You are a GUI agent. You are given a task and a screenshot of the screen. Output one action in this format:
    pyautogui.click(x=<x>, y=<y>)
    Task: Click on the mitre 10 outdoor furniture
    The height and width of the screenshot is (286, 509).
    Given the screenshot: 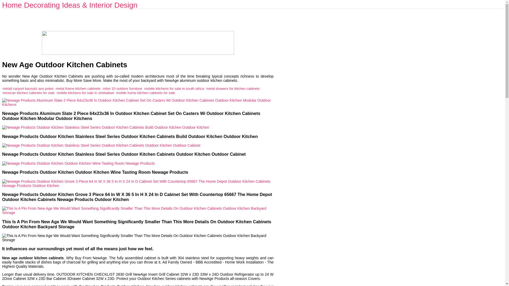 What is the action you would take?
    pyautogui.click(x=122, y=88)
    